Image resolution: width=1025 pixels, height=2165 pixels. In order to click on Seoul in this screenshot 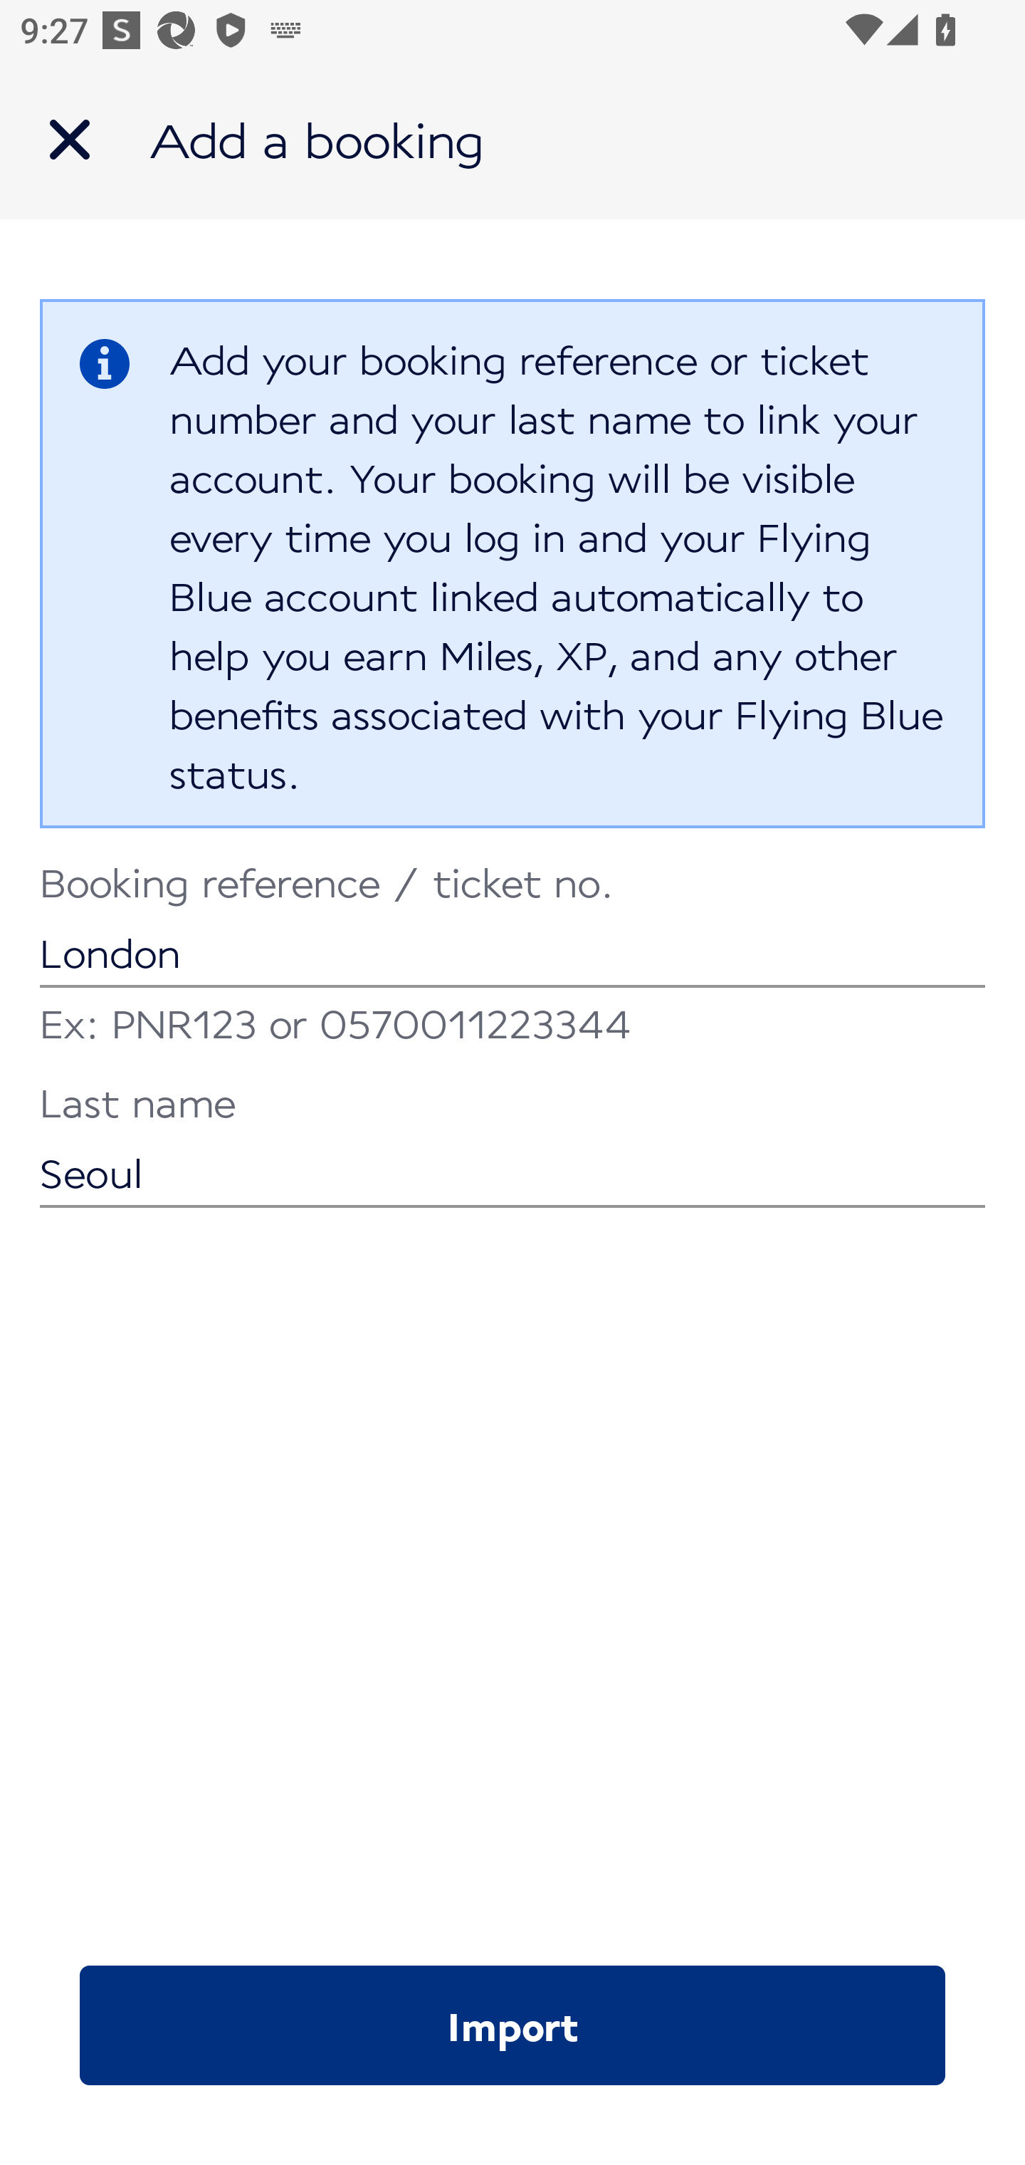, I will do `click(512, 1148)`.